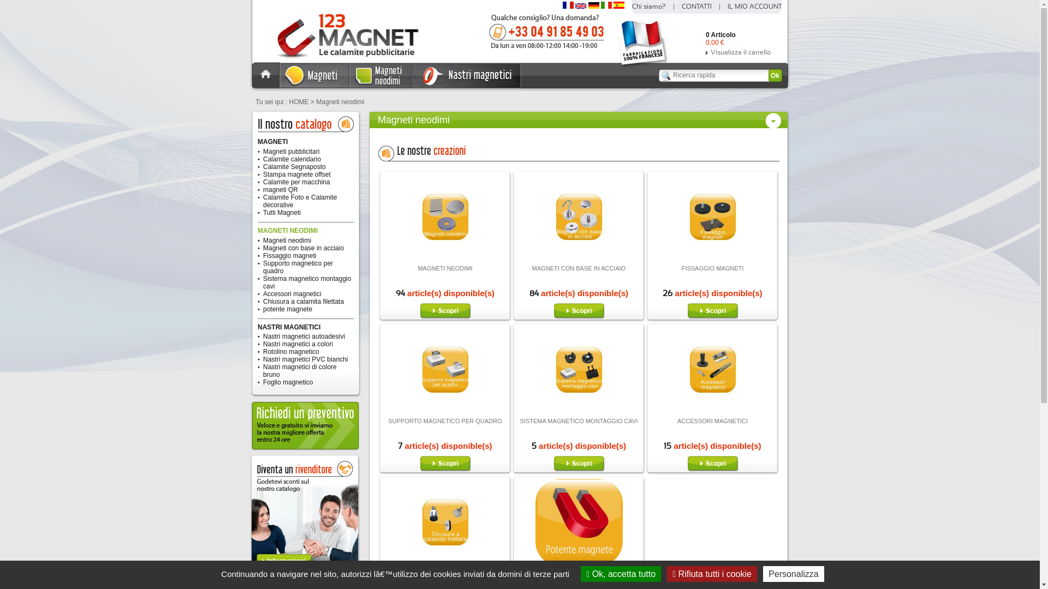 Image resolution: width=1048 pixels, height=589 pixels. Describe the element at coordinates (304, 336) in the screenshot. I see `Nastri magnetici autoadesivi` at that location.